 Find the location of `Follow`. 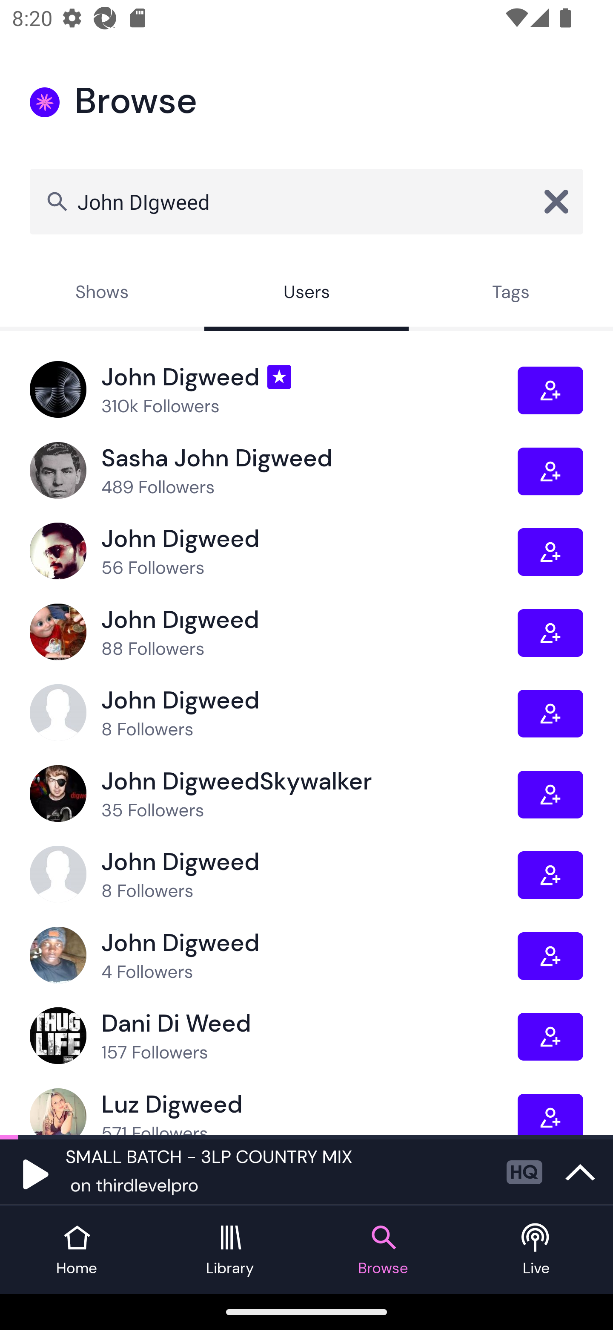

Follow is located at coordinates (550, 714).